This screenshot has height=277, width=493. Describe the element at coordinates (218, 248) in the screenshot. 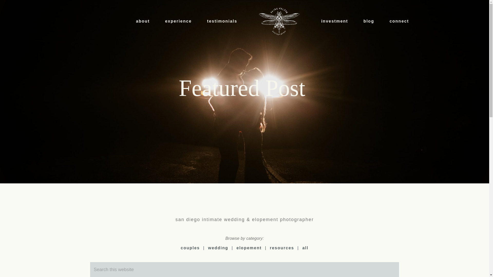

I see `wedding` at that location.